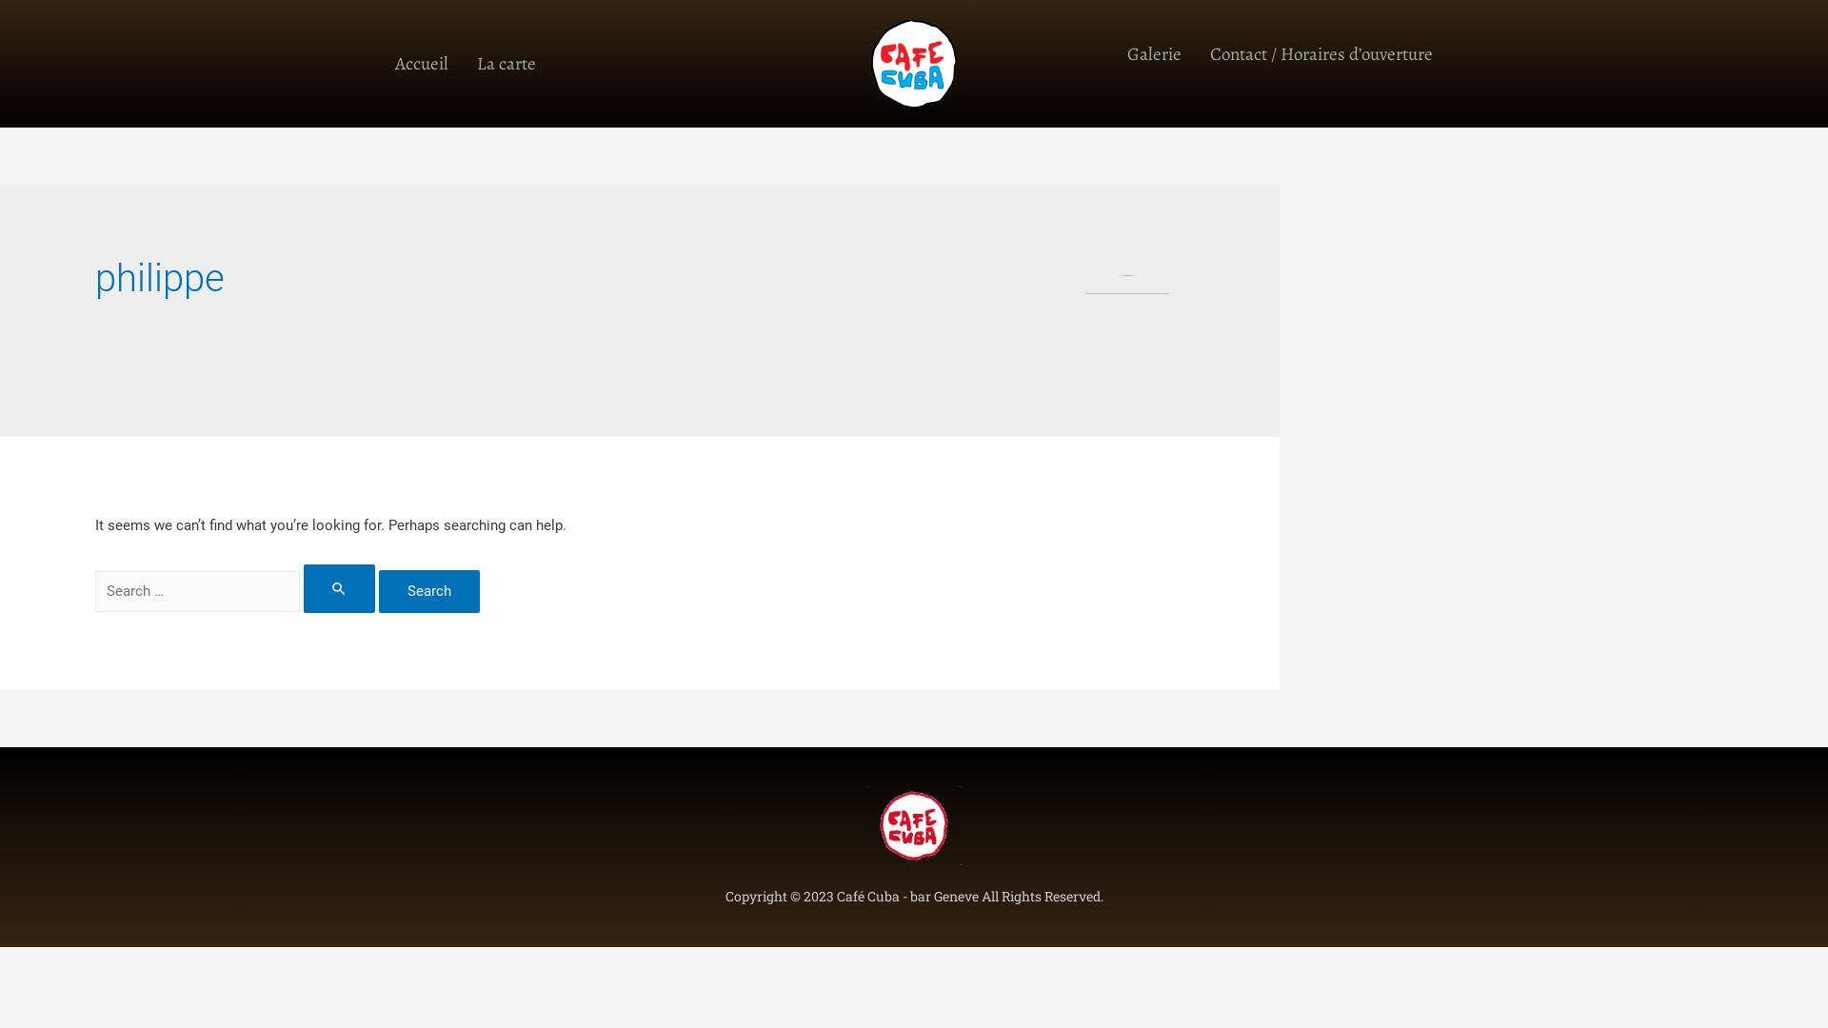 This screenshot has width=1828, height=1028. Describe the element at coordinates (422, 65) in the screenshot. I see `Accueil` at that location.